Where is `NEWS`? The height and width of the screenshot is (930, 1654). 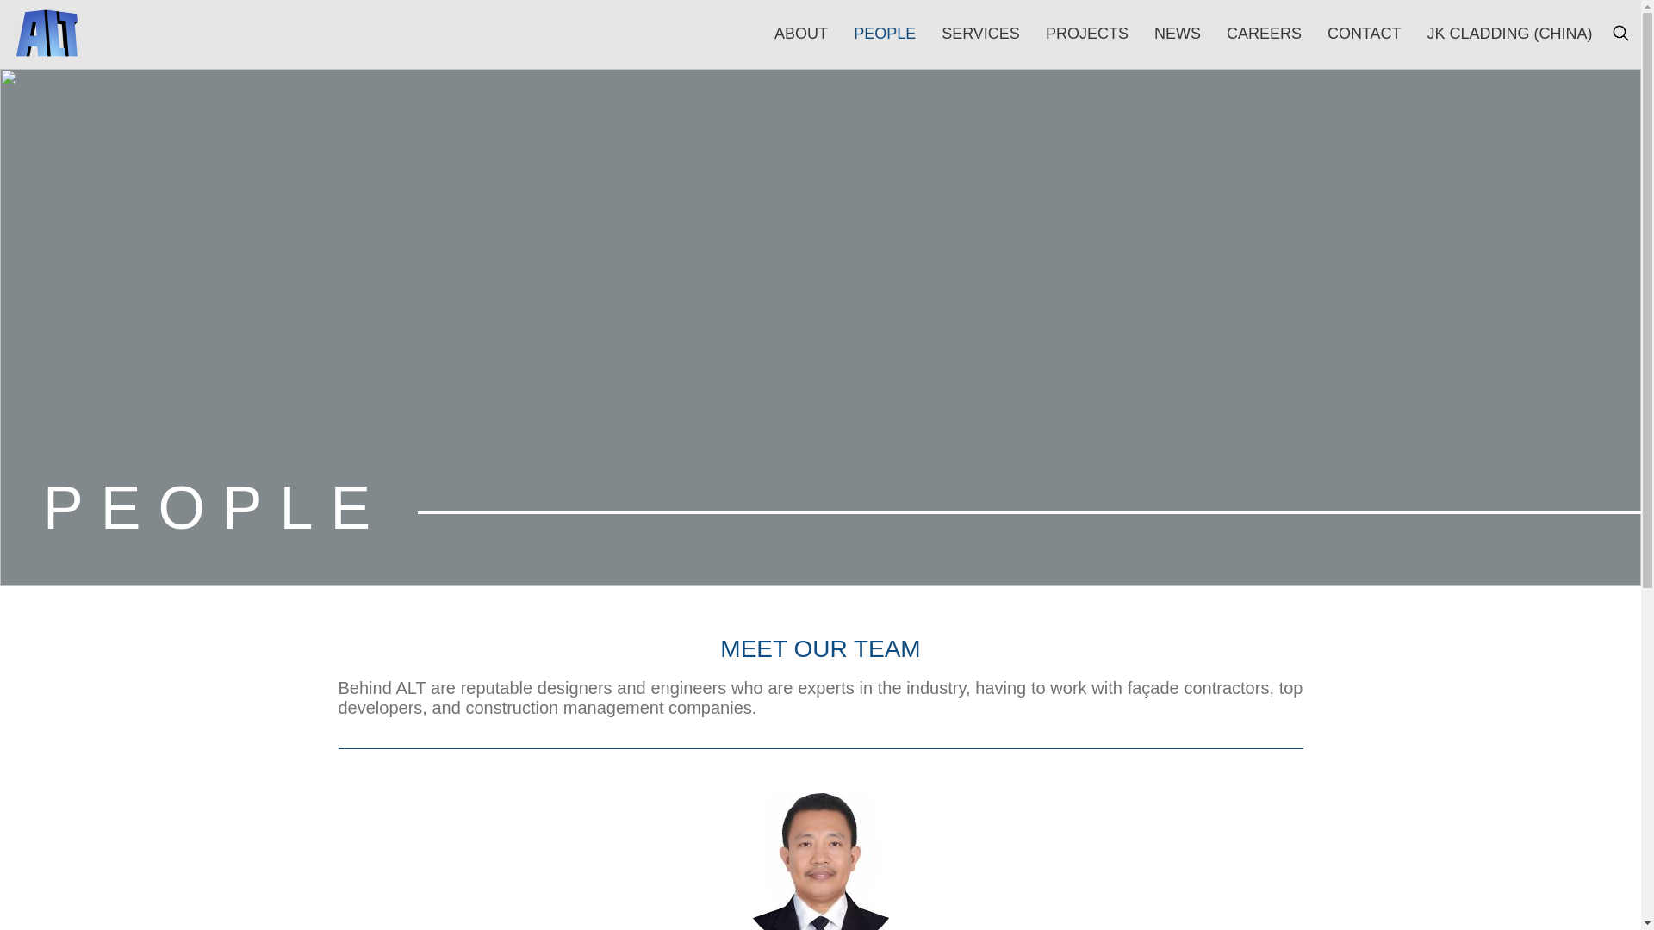
NEWS is located at coordinates (1177, 33).